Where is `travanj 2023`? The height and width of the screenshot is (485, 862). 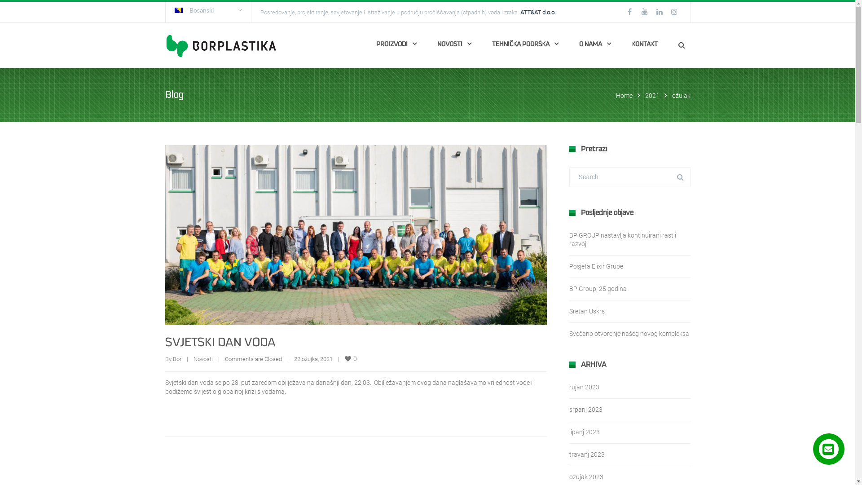 travanj 2023 is located at coordinates (587, 454).